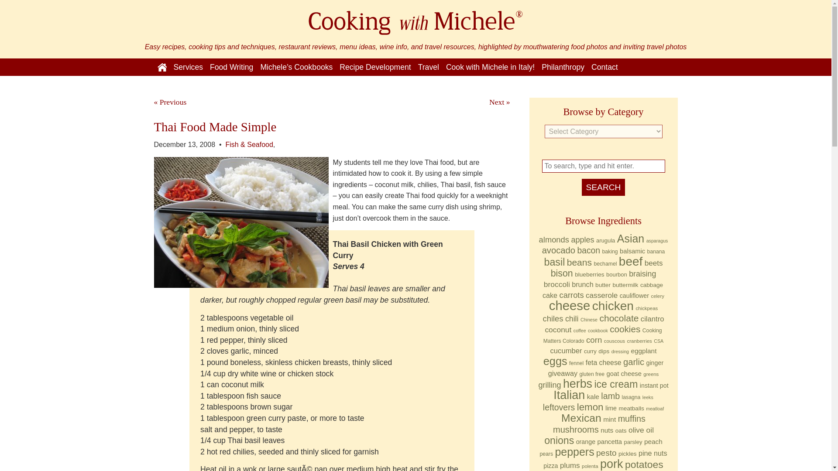 The height and width of the screenshot is (471, 838). I want to click on Get Posts by Email, so click(607, 84).